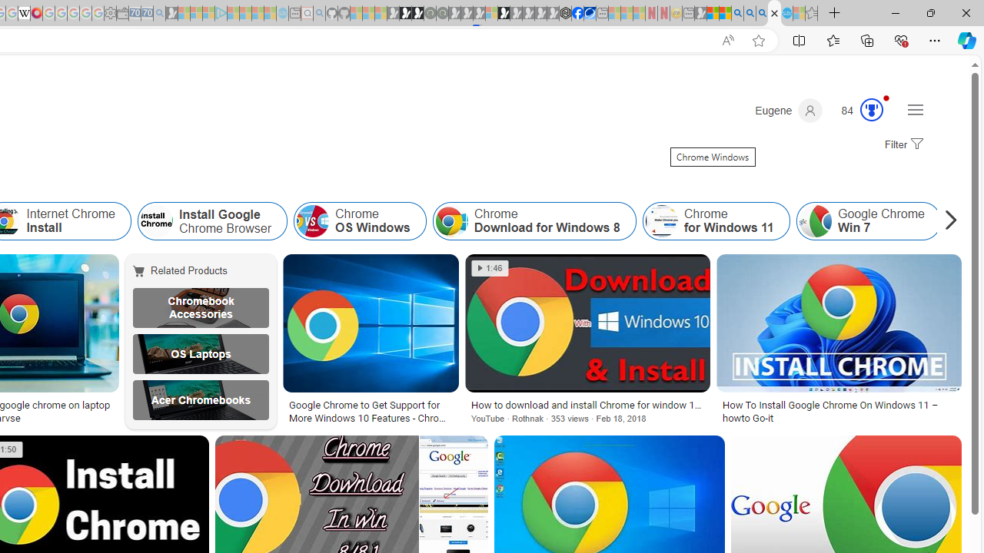  Describe the element at coordinates (200, 353) in the screenshot. I see `OS Laptops` at that location.